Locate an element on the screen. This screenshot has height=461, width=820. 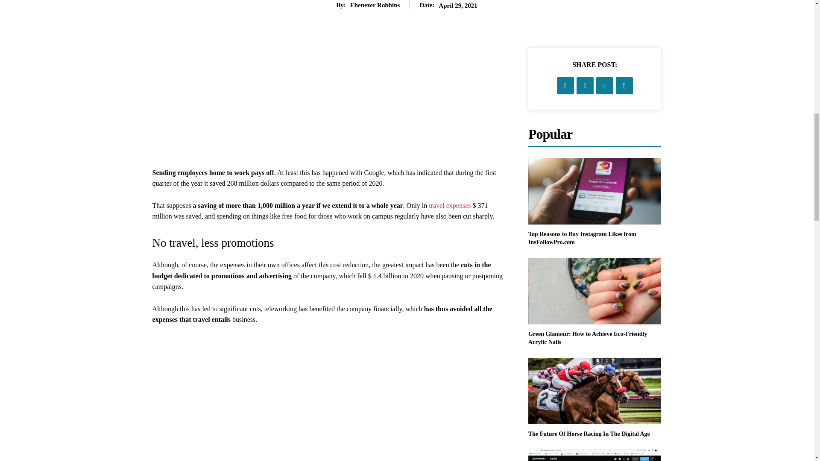
Green Glamour: How to Achieve Eco-Friendly Acrylic Nails is located at coordinates (588, 338).